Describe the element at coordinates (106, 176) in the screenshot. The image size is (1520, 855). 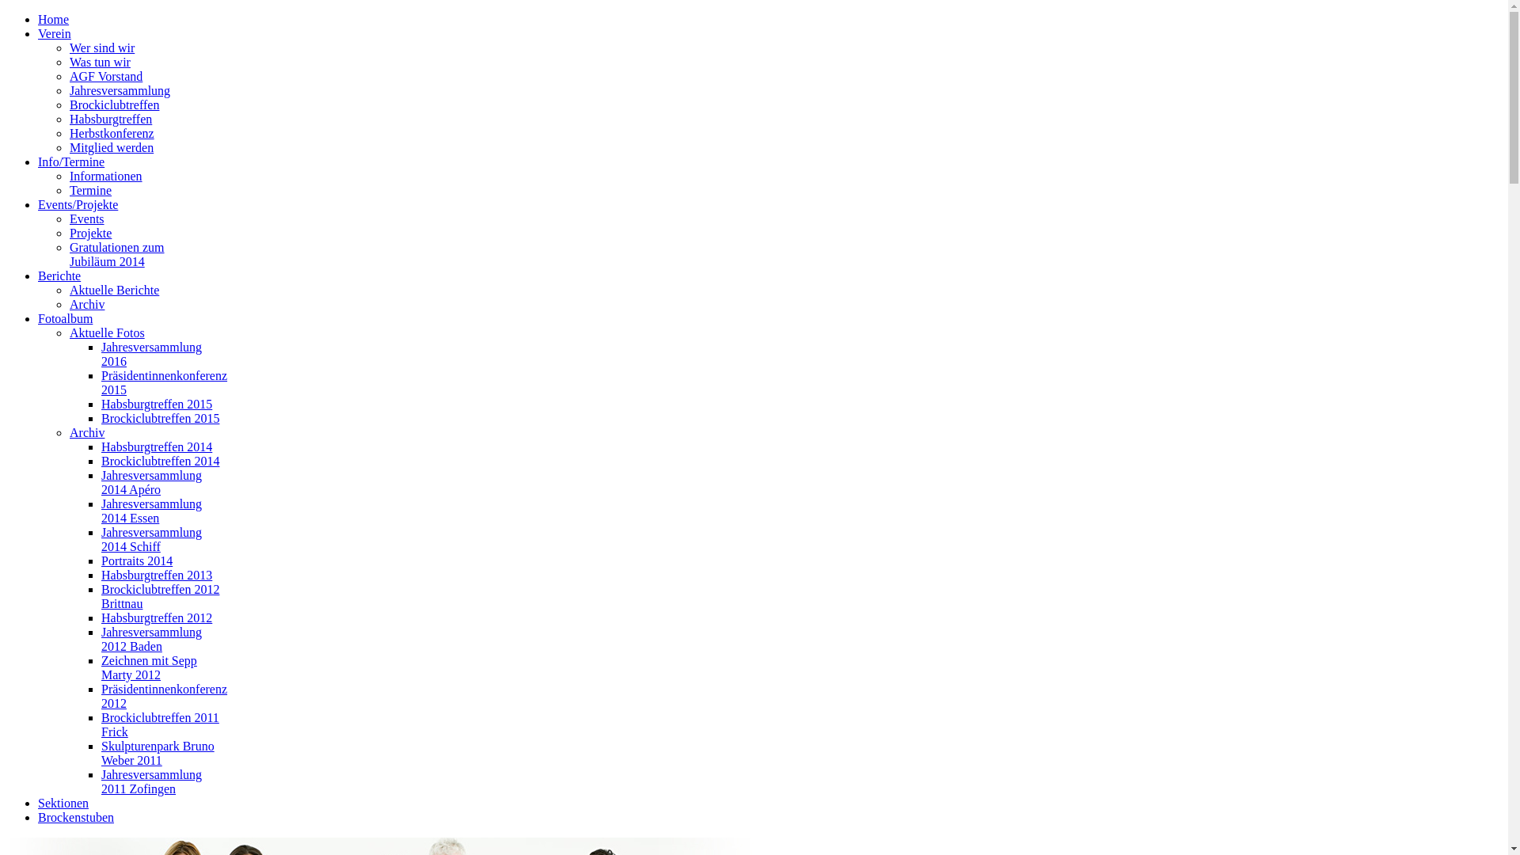
I see `Informationen` at that location.